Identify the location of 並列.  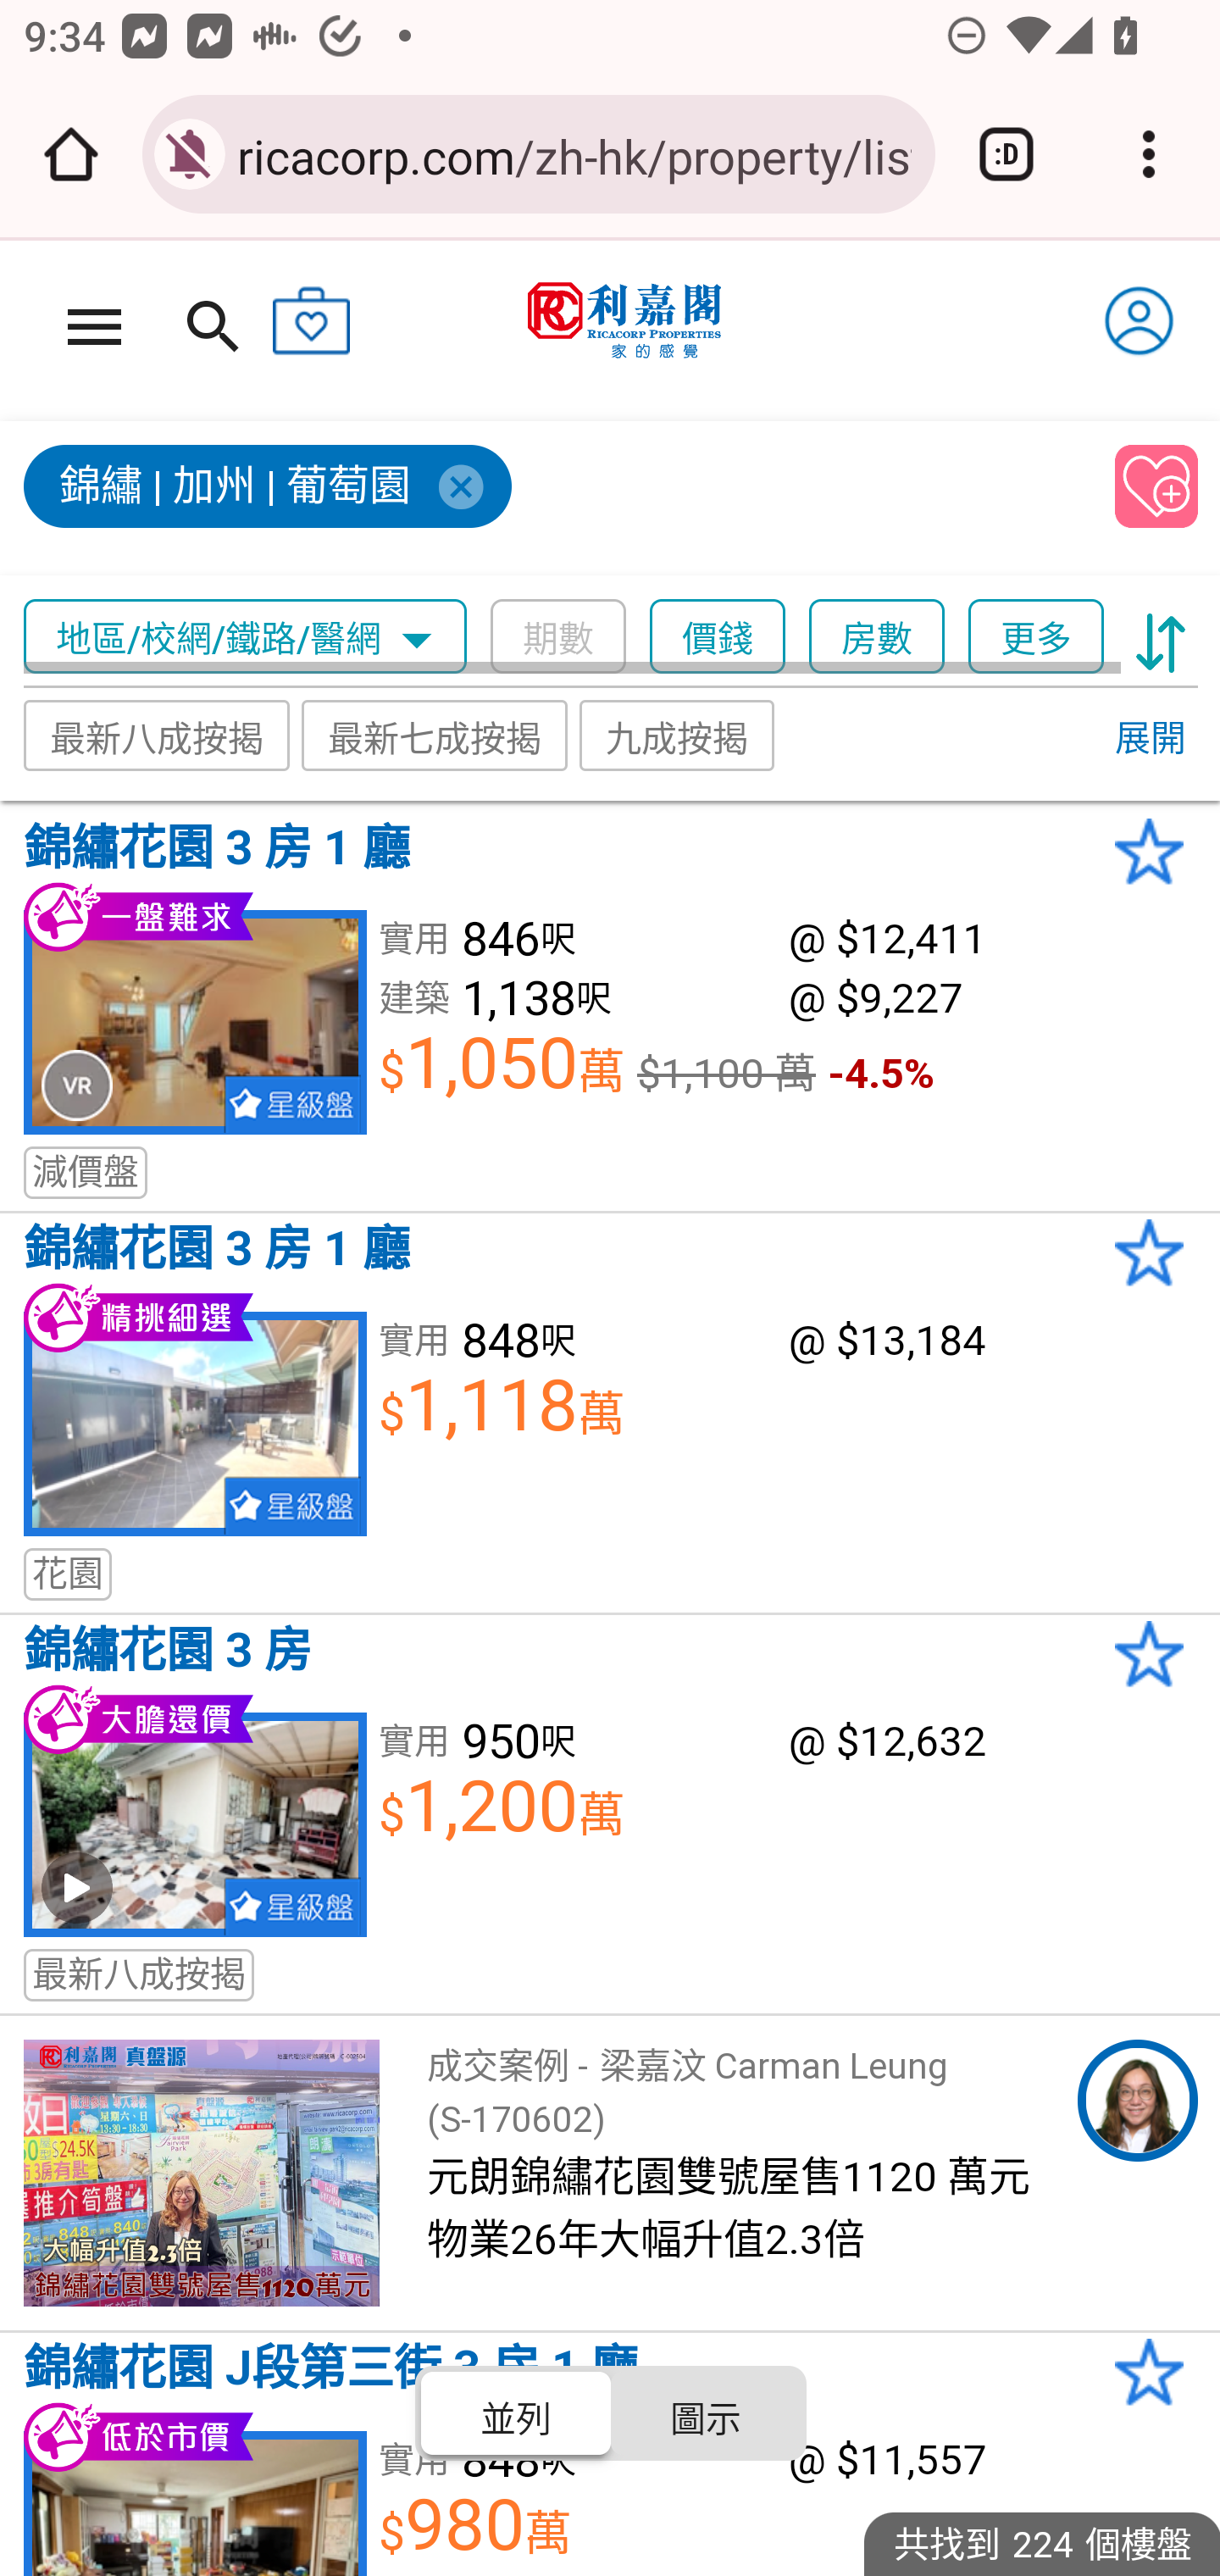
(517, 2412).